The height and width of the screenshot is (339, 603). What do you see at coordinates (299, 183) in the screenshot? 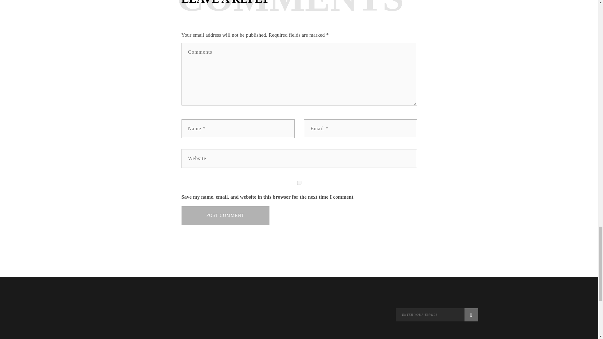
I see `yes` at bounding box center [299, 183].